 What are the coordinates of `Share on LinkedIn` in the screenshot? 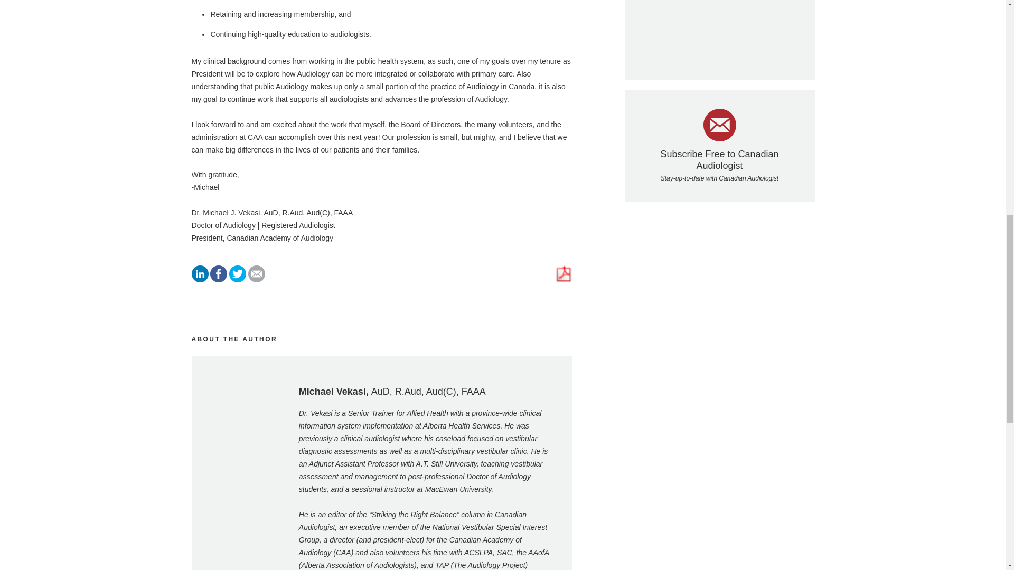 It's located at (200, 279).